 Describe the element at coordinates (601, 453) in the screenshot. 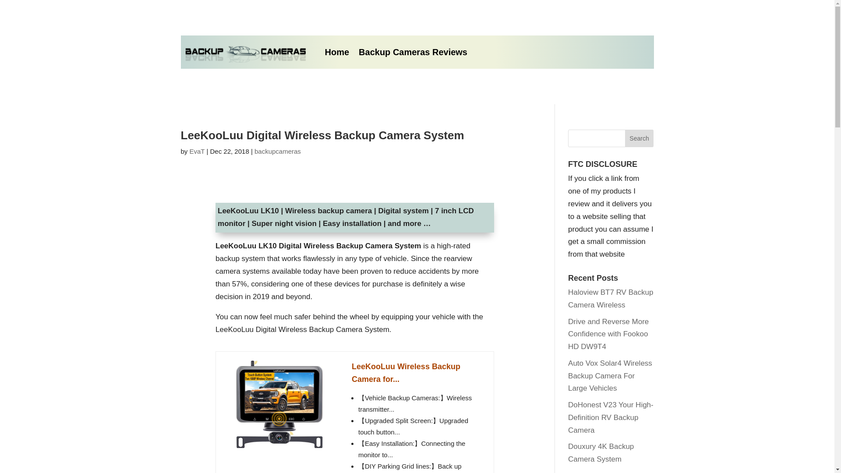

I see `Douxury 4K Backup Camera System` at that location.